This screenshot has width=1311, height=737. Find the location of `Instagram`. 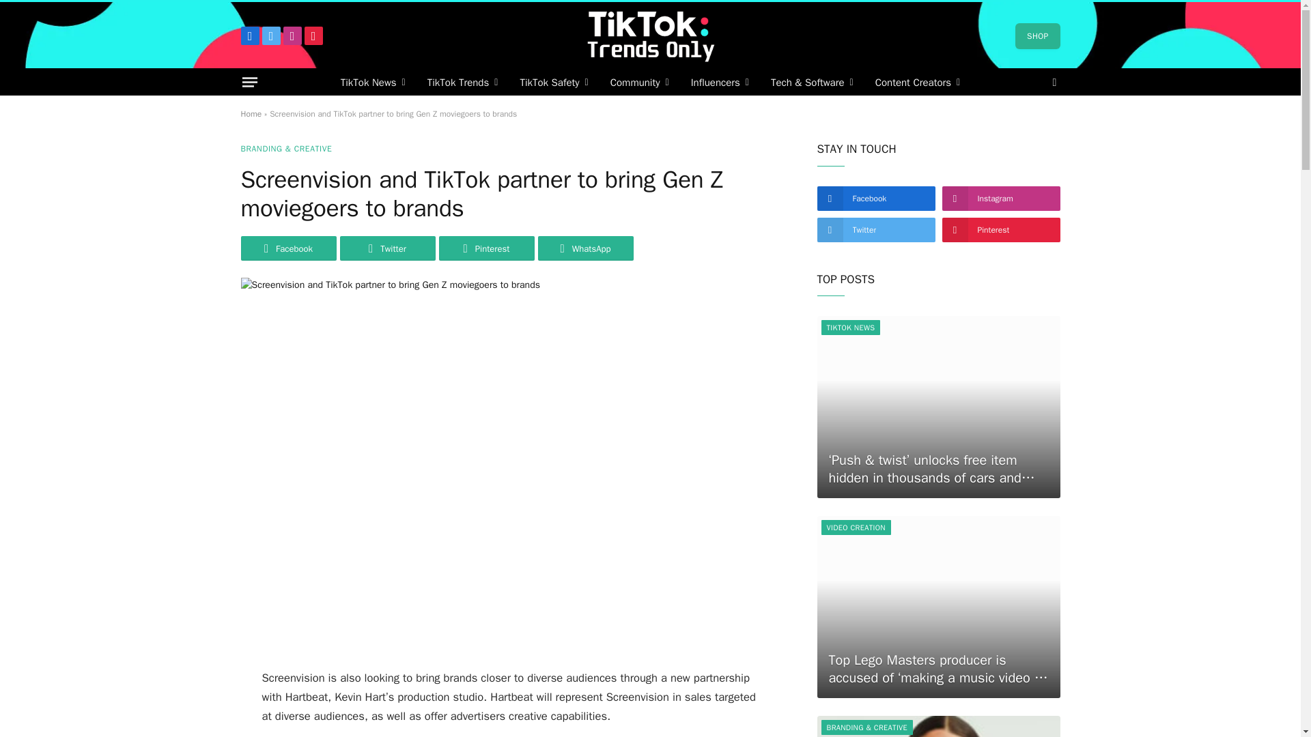

Instagram is located at coordinates (292, 35).